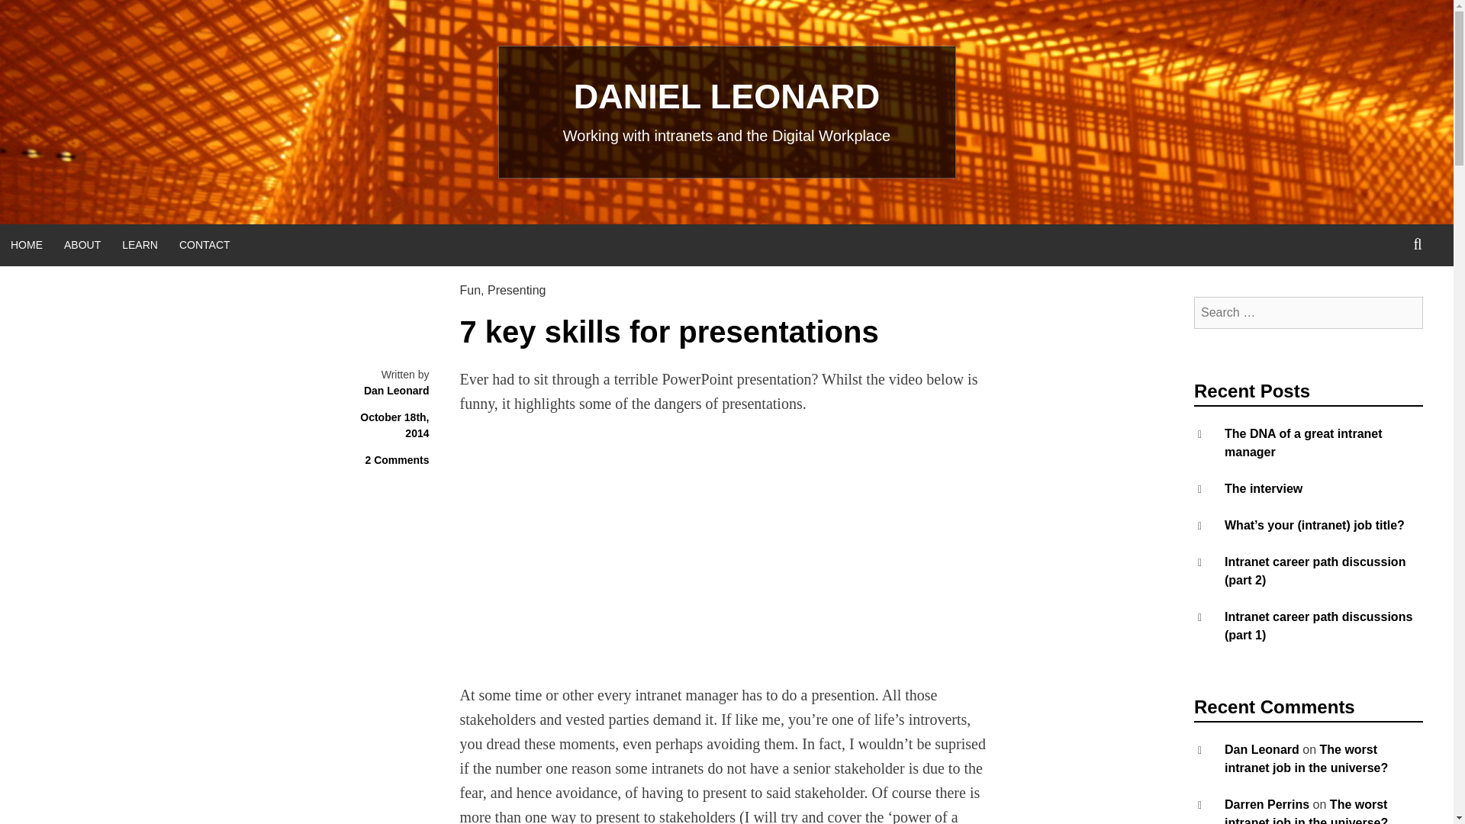 The height and width of the screenshot is (824, 1465). What do you see at coordinates (397, 460) in the screenshot?
I see `2 Comments` at bounding box center [397, 460].